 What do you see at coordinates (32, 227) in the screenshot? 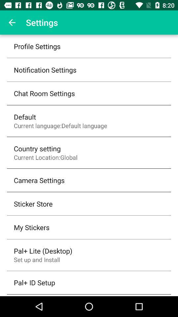
I see `select my stickers icon` at bounding box center [32, 227].